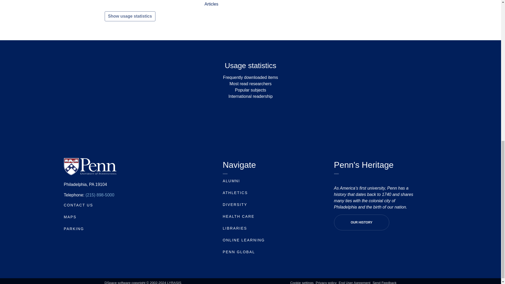 The height and width of the screenshot is (284, 505). What do you see at coordinates (250, 77) in the screenshot?
I see `Frequently downloaded items` at bounding box center [250, 77].